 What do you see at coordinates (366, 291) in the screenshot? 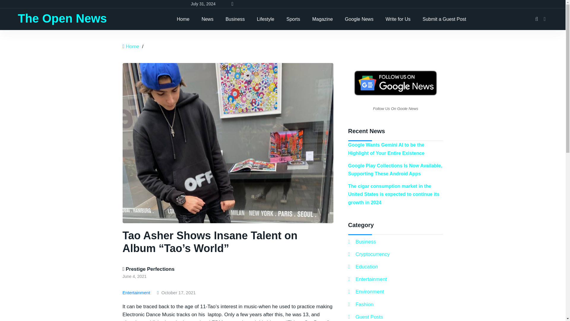
I see `Environment` at bounding box center [366, 291].